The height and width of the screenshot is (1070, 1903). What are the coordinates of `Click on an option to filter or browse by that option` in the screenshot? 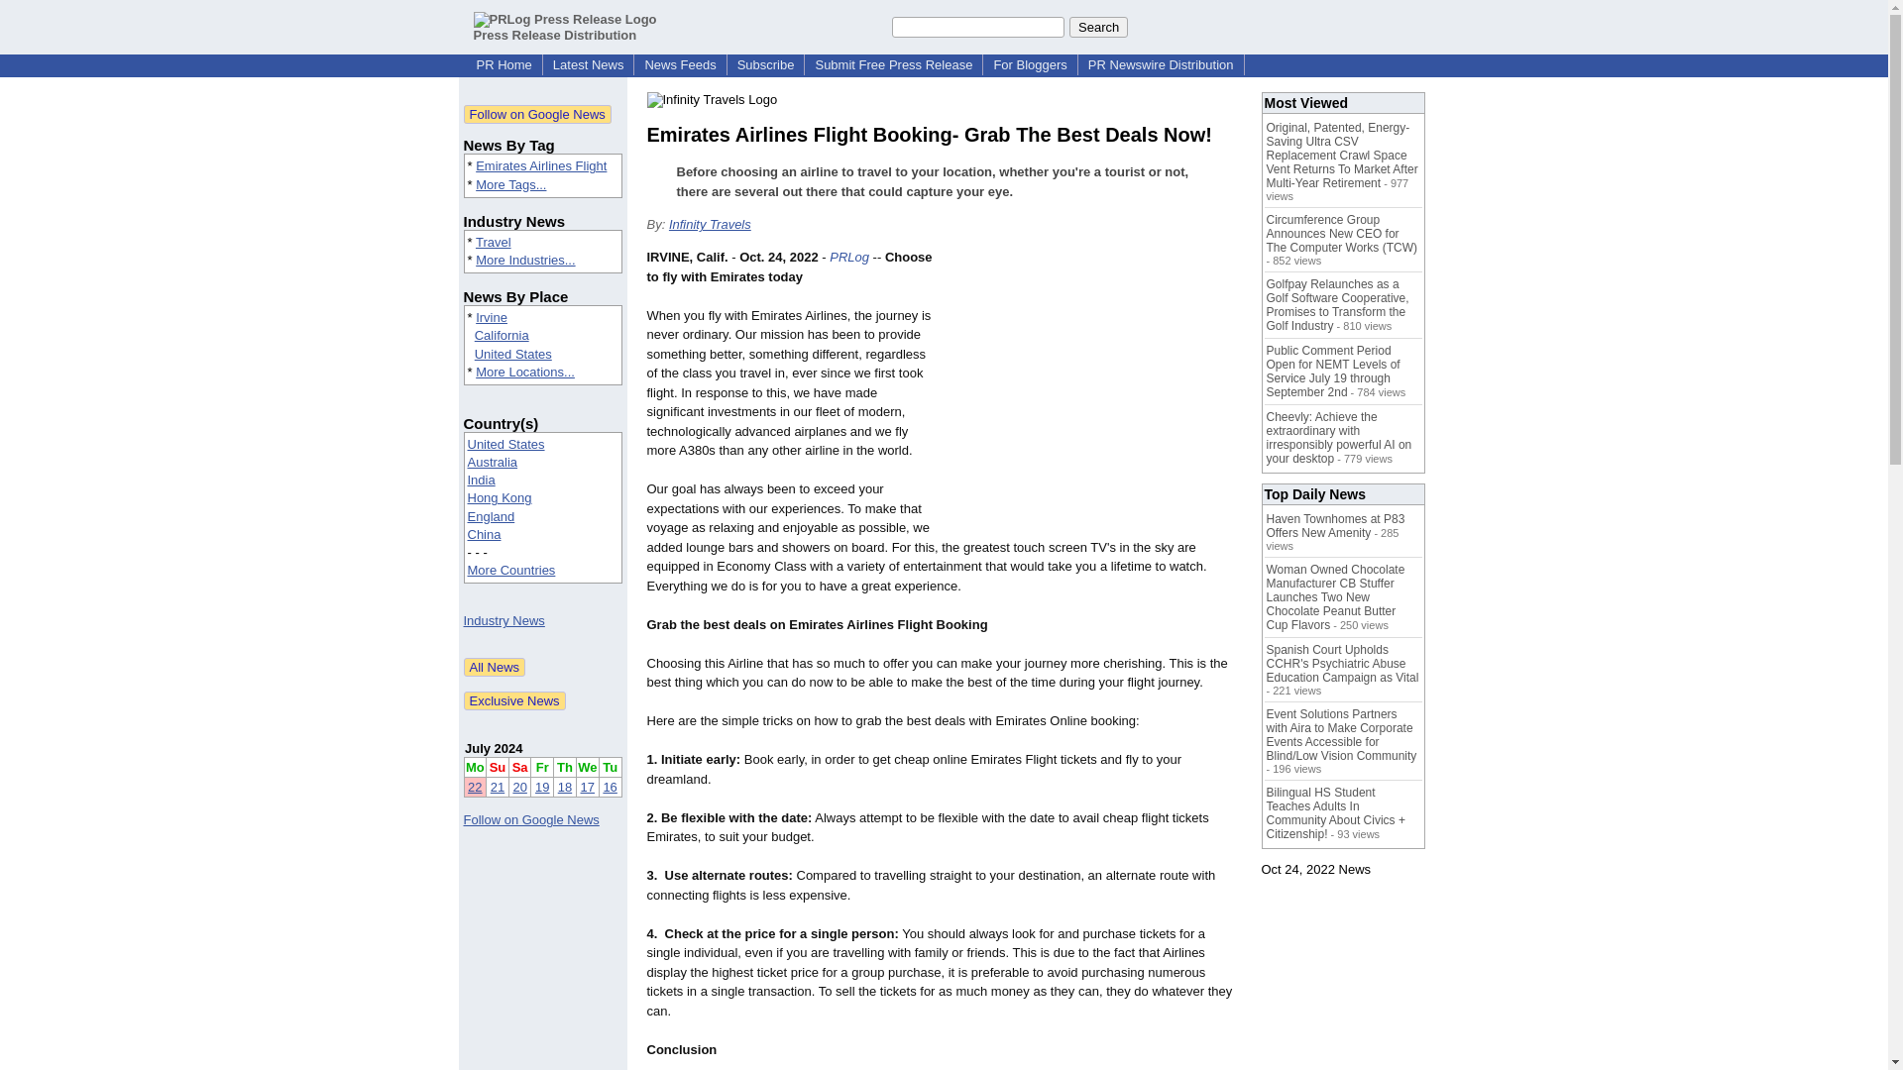 It's located at (543, 507).